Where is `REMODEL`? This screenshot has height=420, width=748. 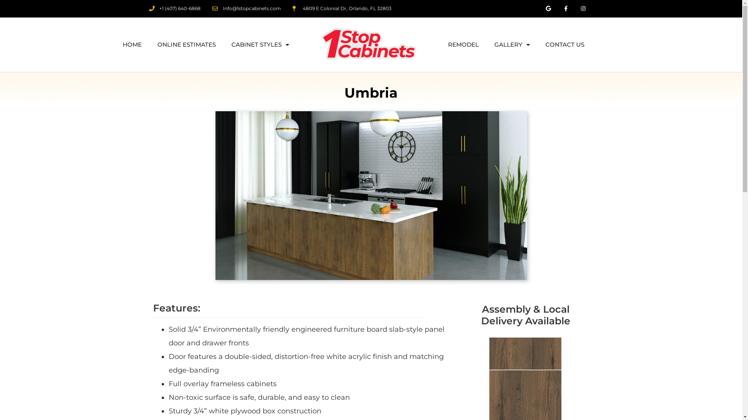
REMODEL is located at coordinates (464, 45).